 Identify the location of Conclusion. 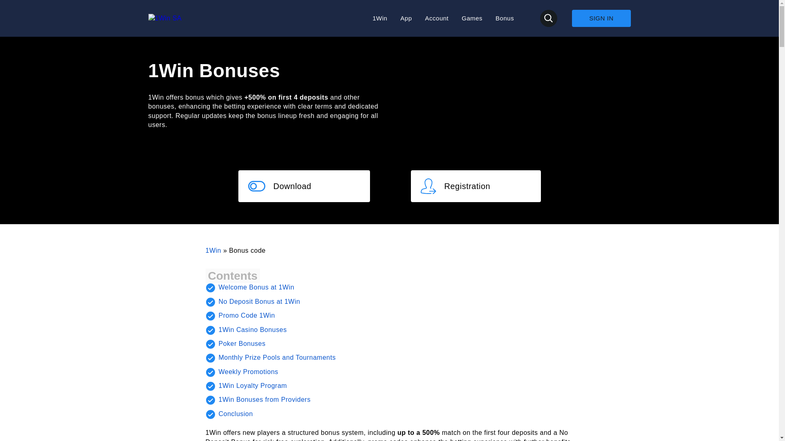
(235, 414).